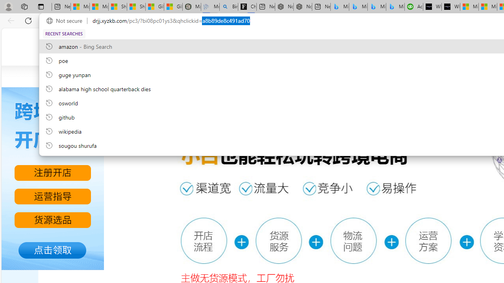 Image resolution: width=504 pixels, height=283 pixels. Describe the element at coordinates (413, 7) in the screenshot. I see `Accounting Software for Accountants, CPAs and Bookkeepers` at that location.